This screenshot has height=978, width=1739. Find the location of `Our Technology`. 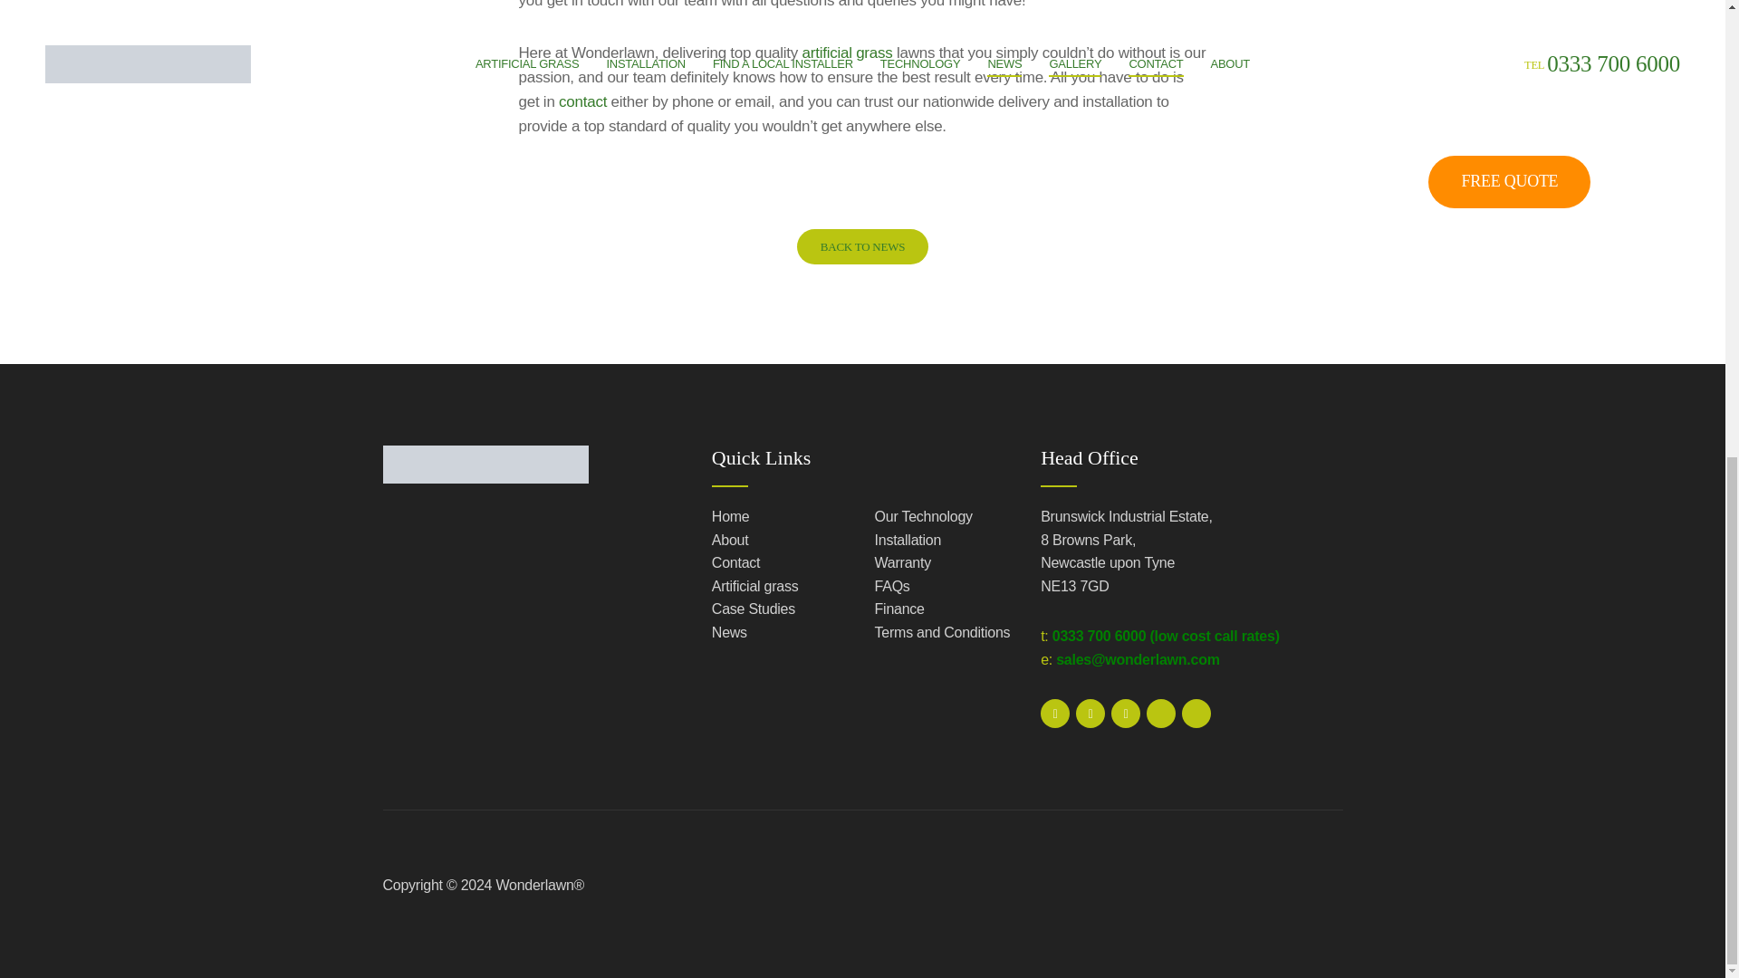

Our Technology is located at coordinates (942, 517).